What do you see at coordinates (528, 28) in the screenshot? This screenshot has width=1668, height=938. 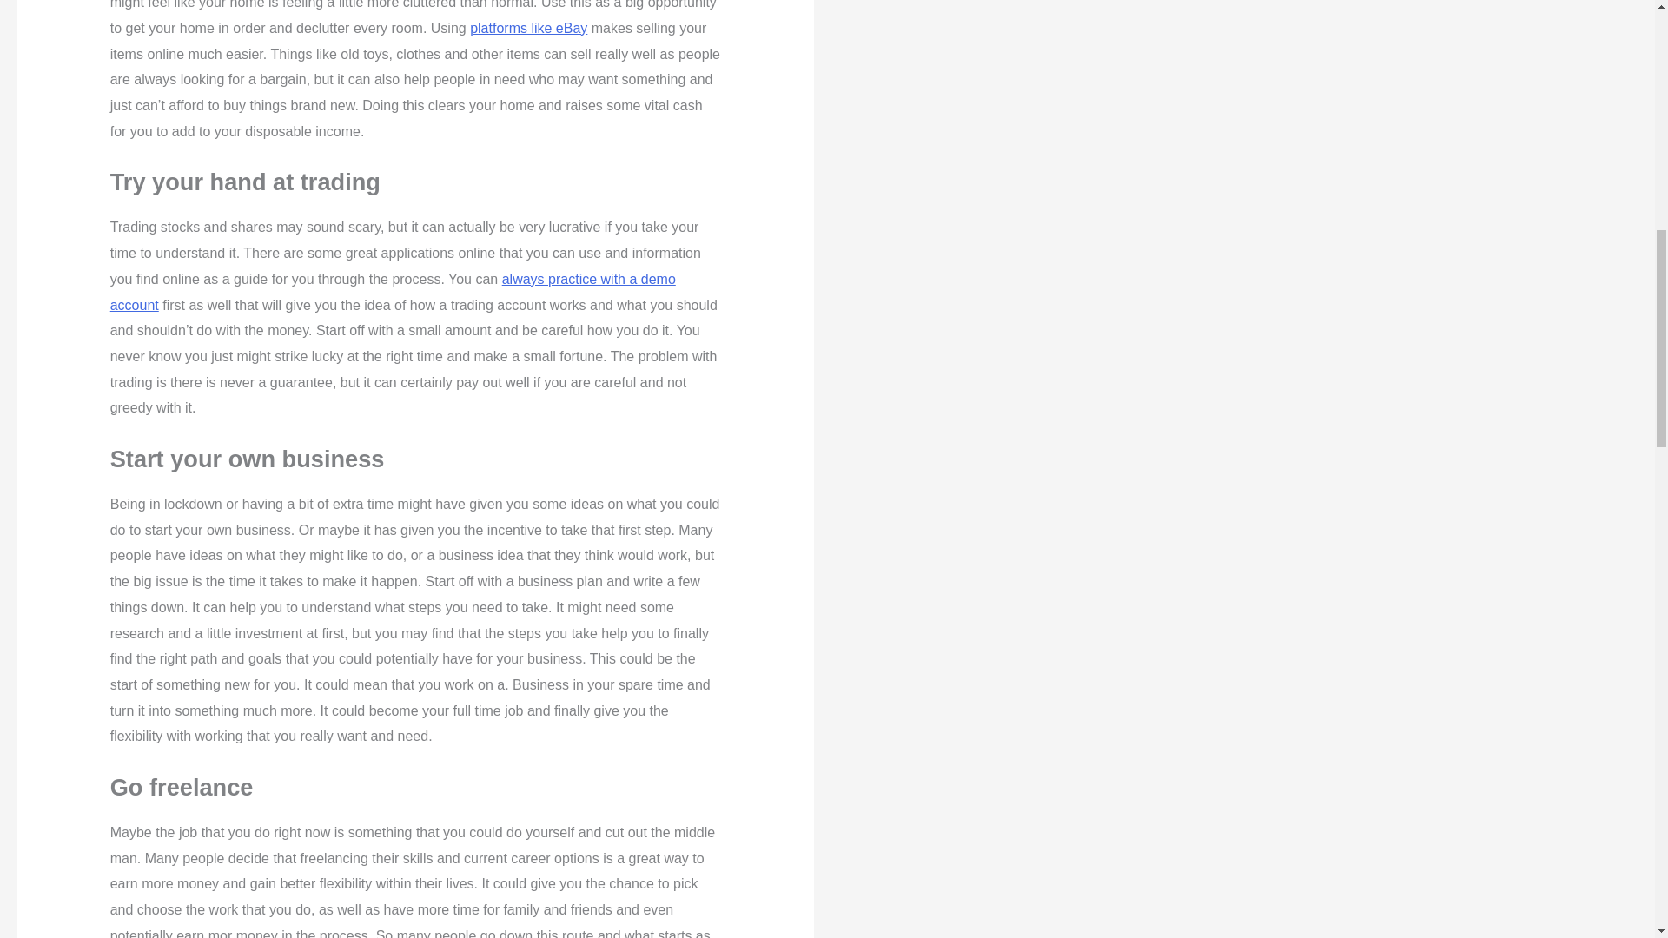 I see `platforms like eBay` at bounding box center [528, 28].